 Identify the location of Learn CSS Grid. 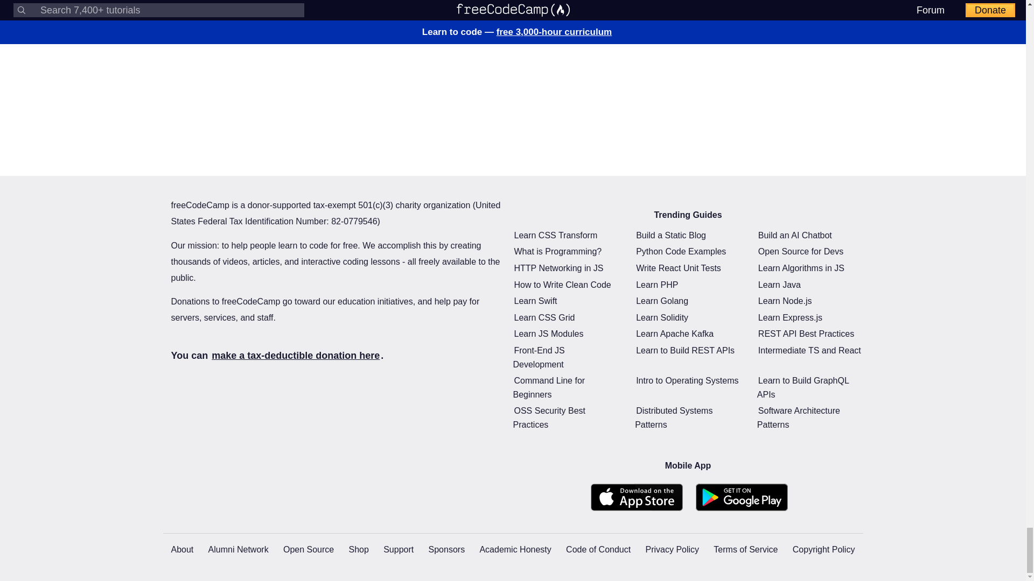
(544, 317).